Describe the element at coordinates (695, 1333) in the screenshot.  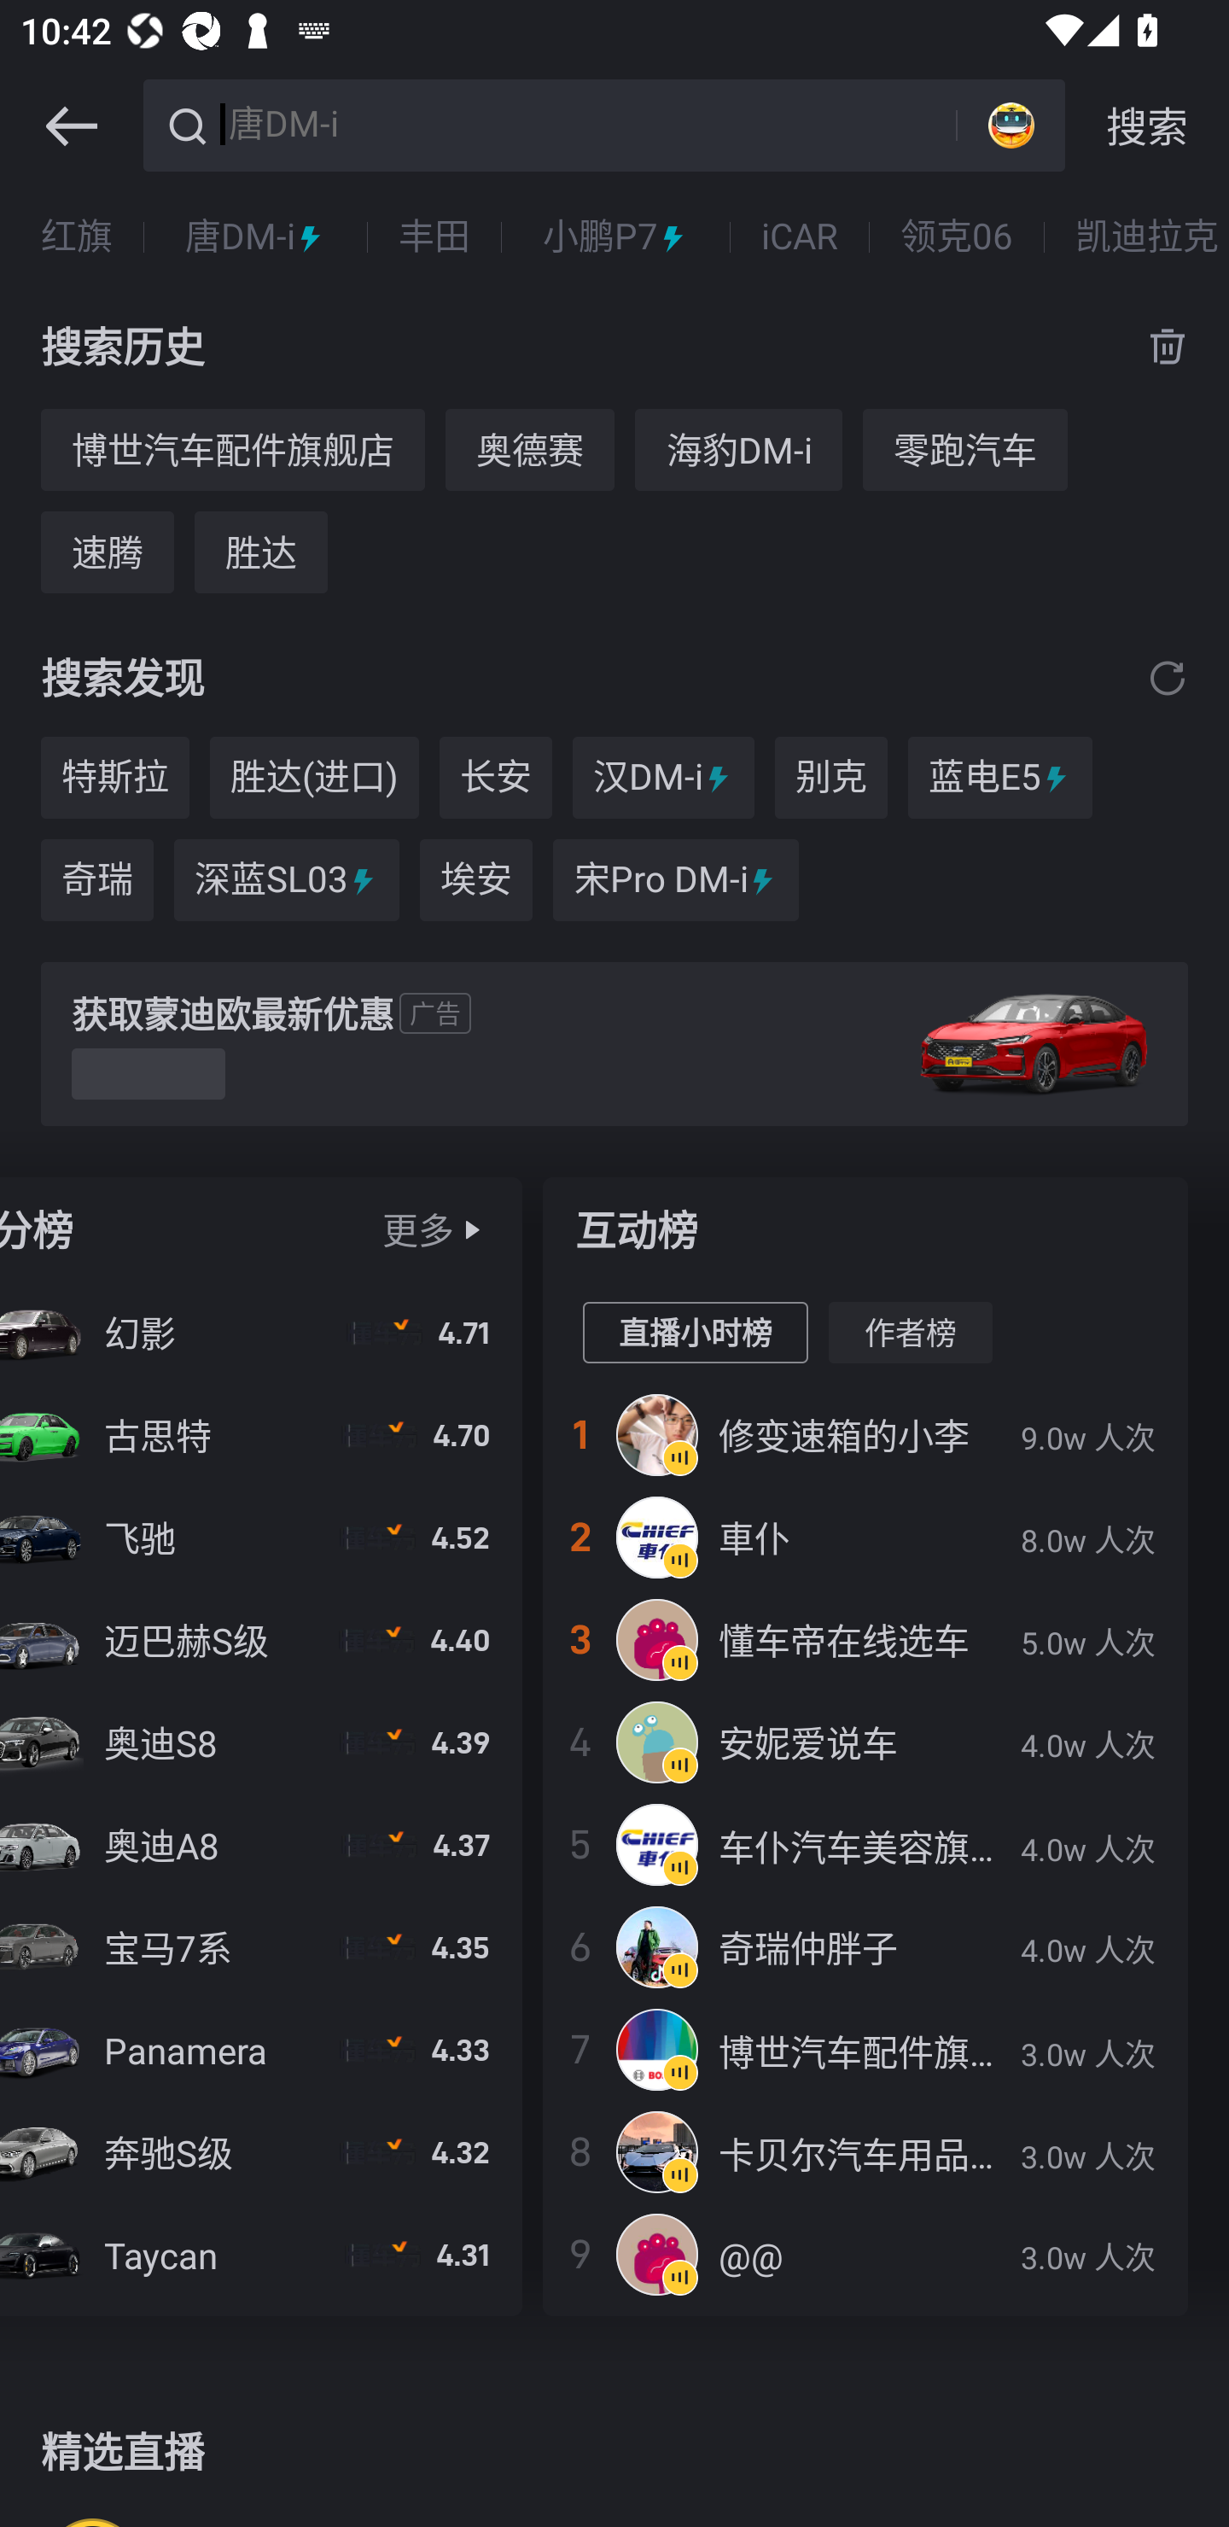
I see `直播小时榜` at that location.